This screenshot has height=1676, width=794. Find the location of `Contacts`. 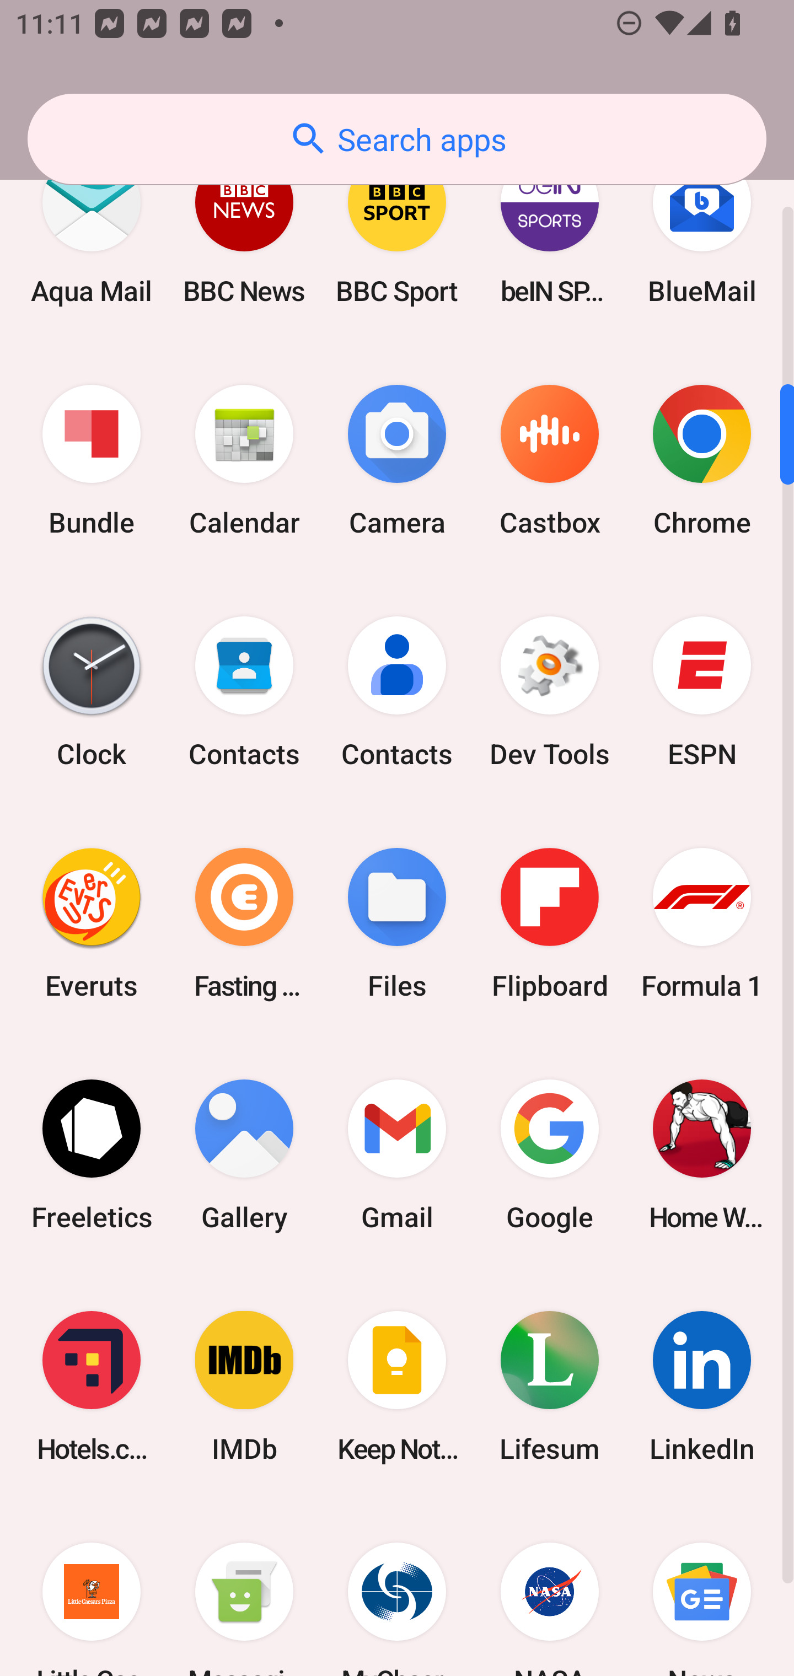

Contacts is located at coordinates (397, 692).